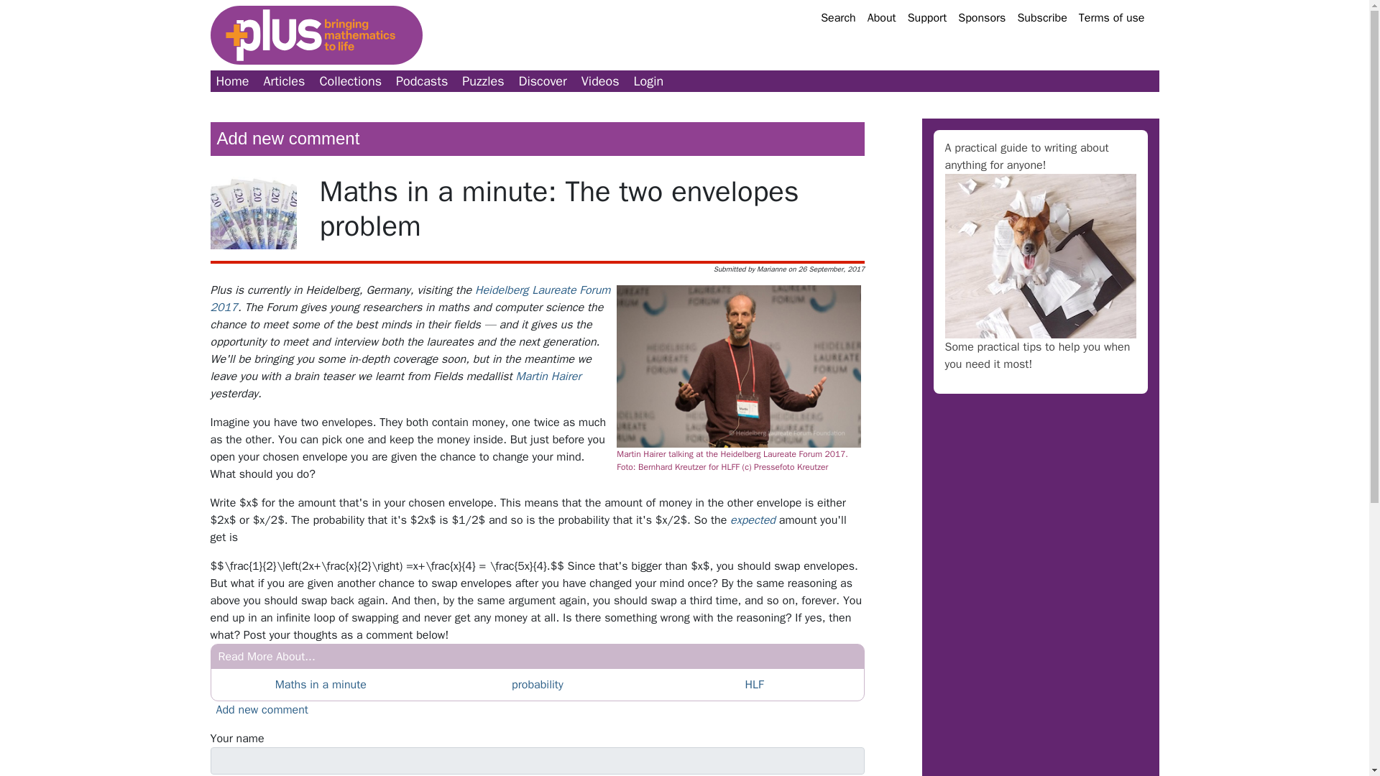  Describe the element at coordinates (1112, 17) in the screenshot. I see `Terms of use` at that location.